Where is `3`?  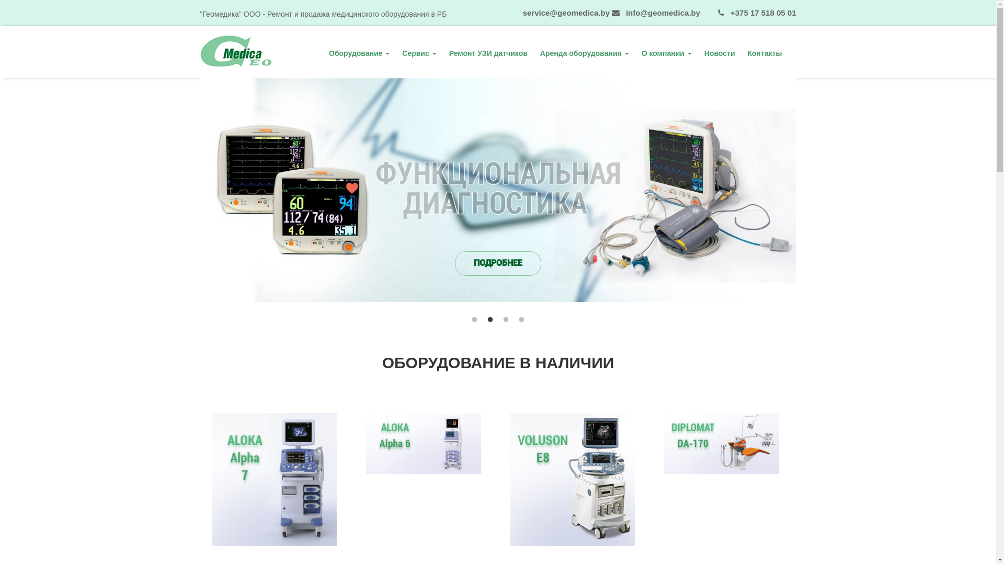 3 is located at coordinates (506, 320).